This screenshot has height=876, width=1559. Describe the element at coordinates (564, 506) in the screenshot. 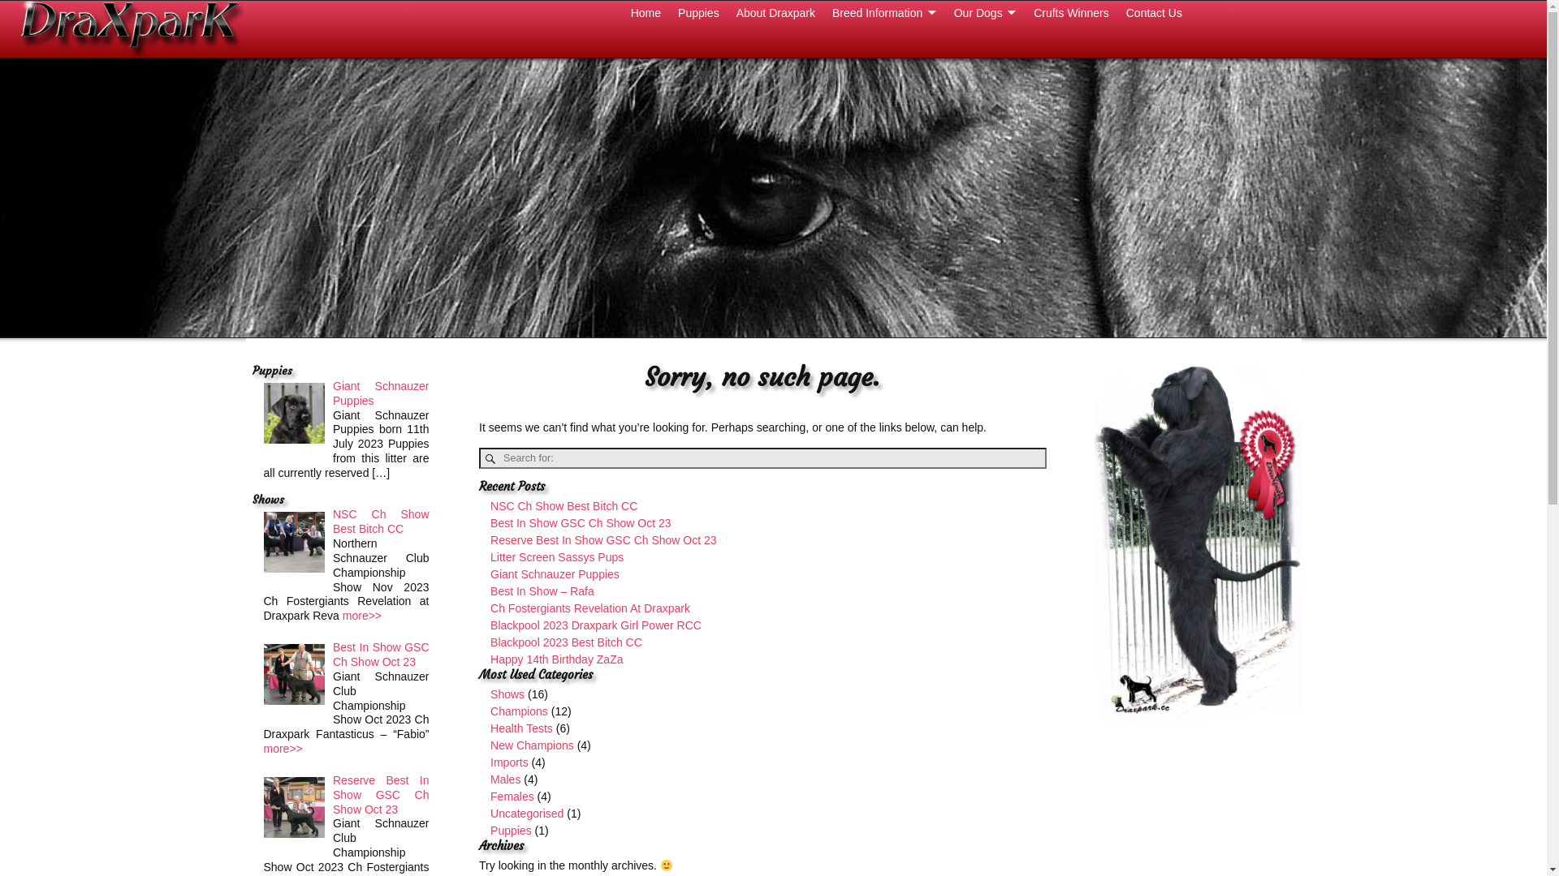

I see `NSC Ch Show Best Bitch CC` at that location.